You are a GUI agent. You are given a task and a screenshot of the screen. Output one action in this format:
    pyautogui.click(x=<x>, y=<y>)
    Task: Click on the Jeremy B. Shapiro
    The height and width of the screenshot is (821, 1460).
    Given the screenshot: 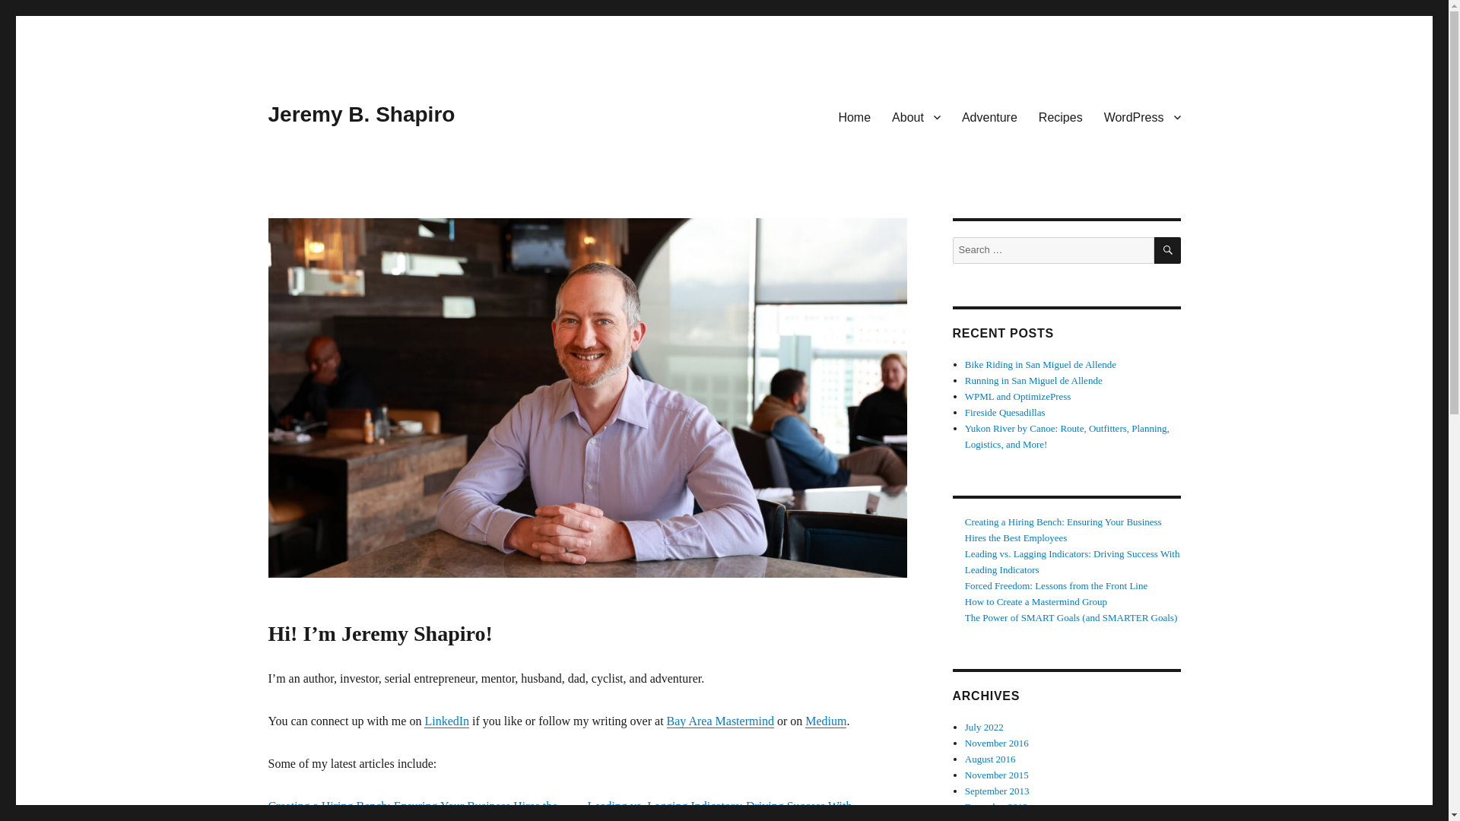 What is the action you would take?
    pyautogui.click(x=360, y=114)
    